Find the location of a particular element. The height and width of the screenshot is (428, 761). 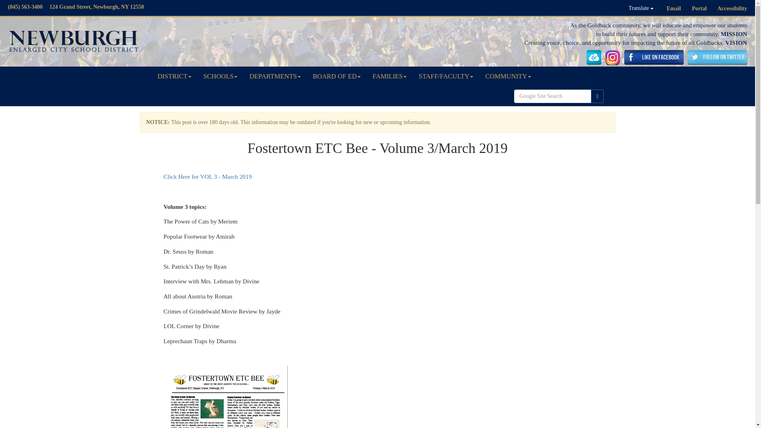

Portal is located at coordinates (699, 9).